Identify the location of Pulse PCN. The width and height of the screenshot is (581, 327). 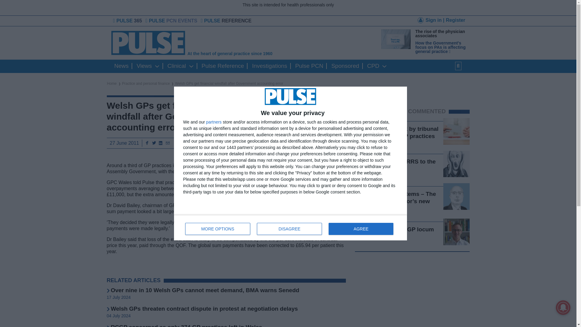
(395, 165).